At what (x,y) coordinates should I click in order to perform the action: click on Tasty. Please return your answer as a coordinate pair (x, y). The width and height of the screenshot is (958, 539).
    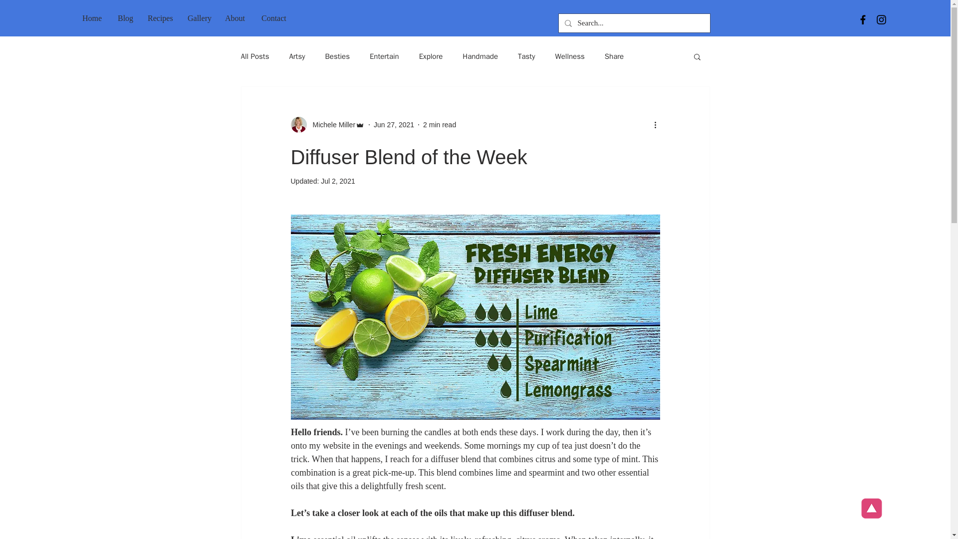
    Looking at the image, I should click on (526, 56).